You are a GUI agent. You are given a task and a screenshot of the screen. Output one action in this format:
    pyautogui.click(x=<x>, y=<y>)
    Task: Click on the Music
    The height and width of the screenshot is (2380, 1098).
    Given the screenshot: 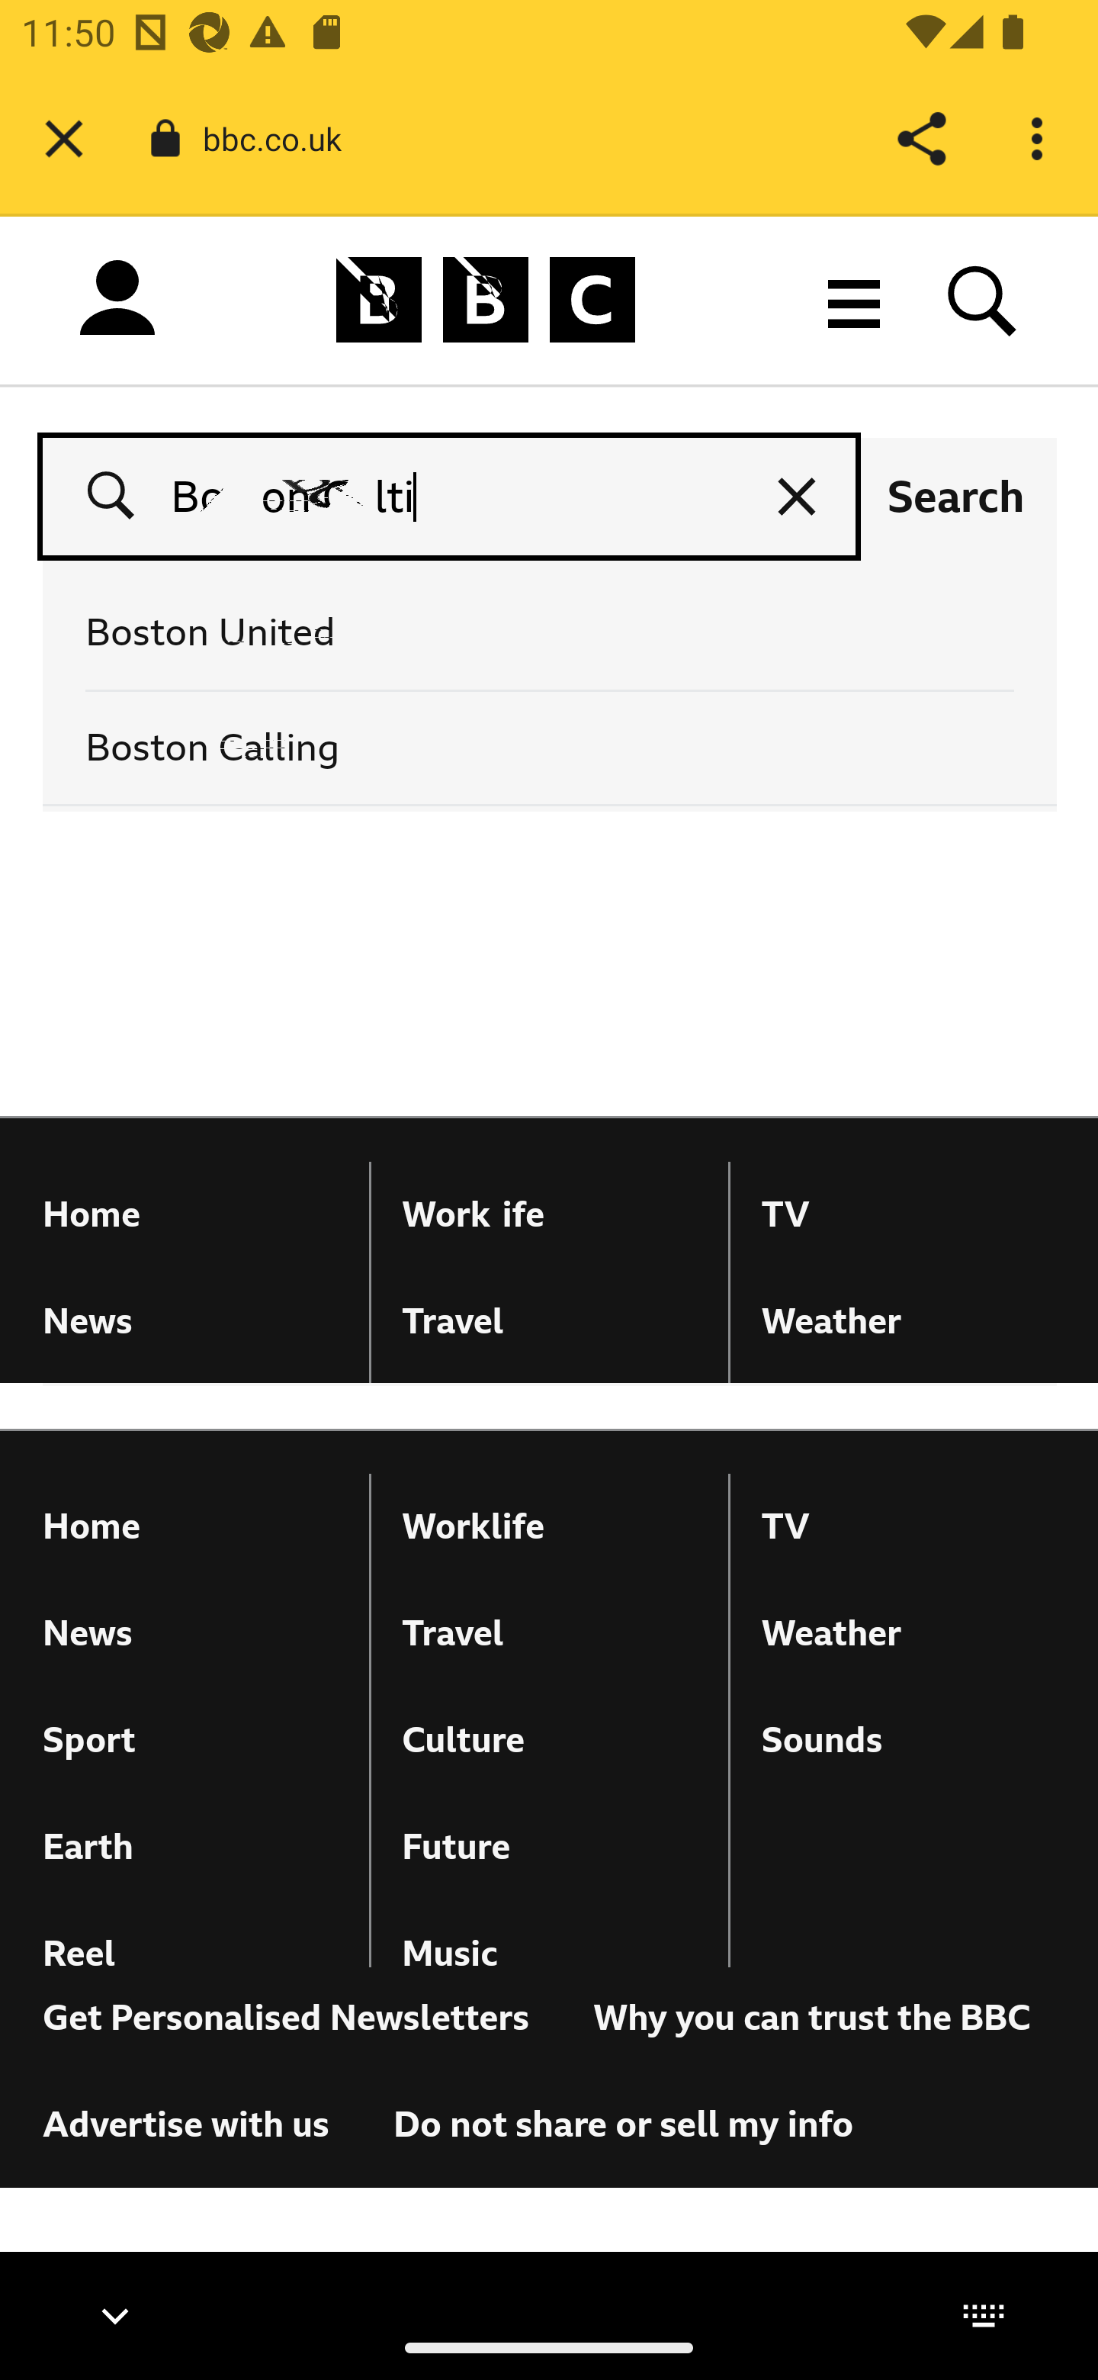 What is the action you would take?
    pyautogui.click(x=550, y=1954)
    